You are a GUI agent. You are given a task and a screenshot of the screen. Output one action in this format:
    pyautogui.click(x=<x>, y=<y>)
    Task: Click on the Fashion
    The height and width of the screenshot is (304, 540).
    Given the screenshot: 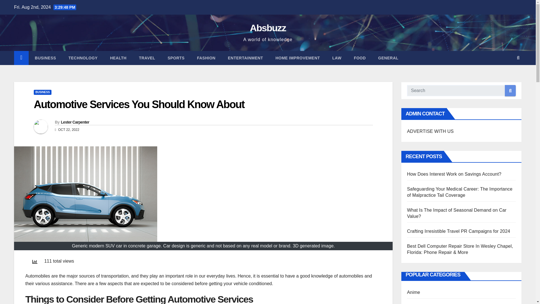 What is the action you would take?
    pyautogui.click(x=206, y=58)
    